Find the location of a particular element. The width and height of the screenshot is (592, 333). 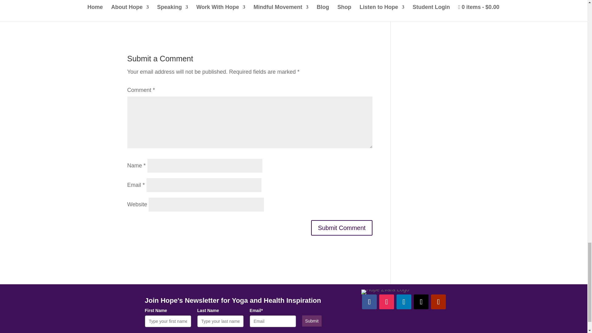

Submit Comment is located at coordinates (342, 228).